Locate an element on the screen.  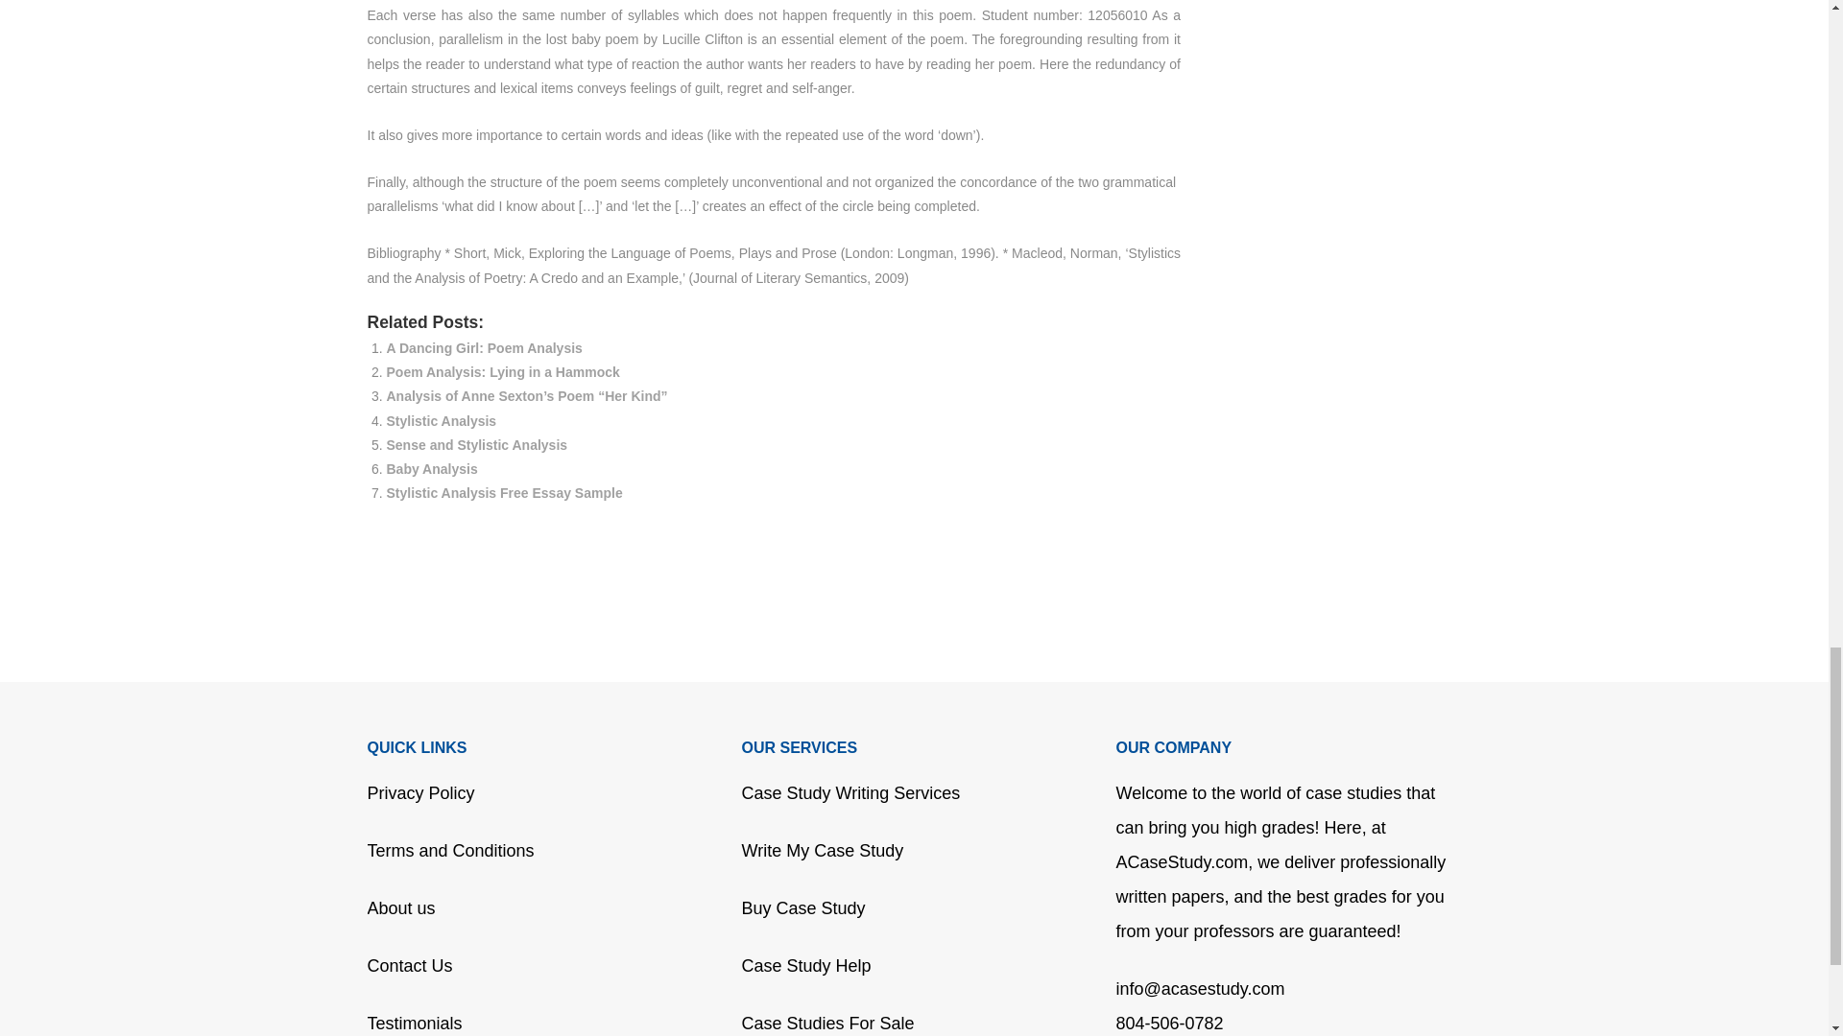
Stylistic Analysis is located at coordinates (440, 420).